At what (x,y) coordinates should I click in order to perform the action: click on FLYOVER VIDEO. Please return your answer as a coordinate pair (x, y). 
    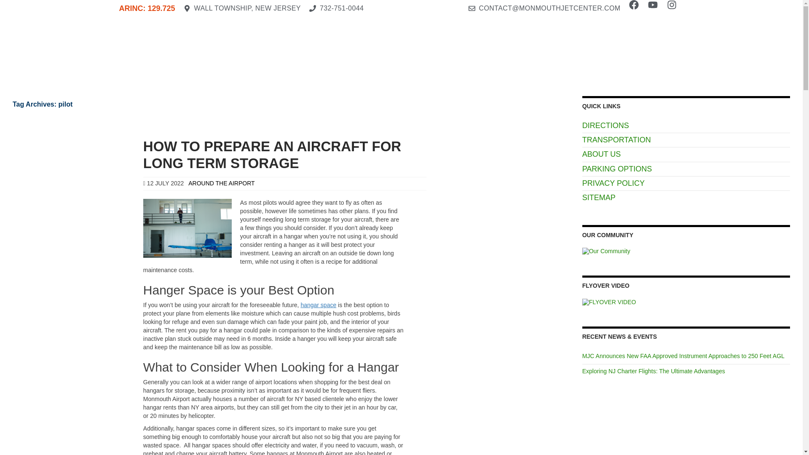
    Looking at the image, I should click on (609, 302).